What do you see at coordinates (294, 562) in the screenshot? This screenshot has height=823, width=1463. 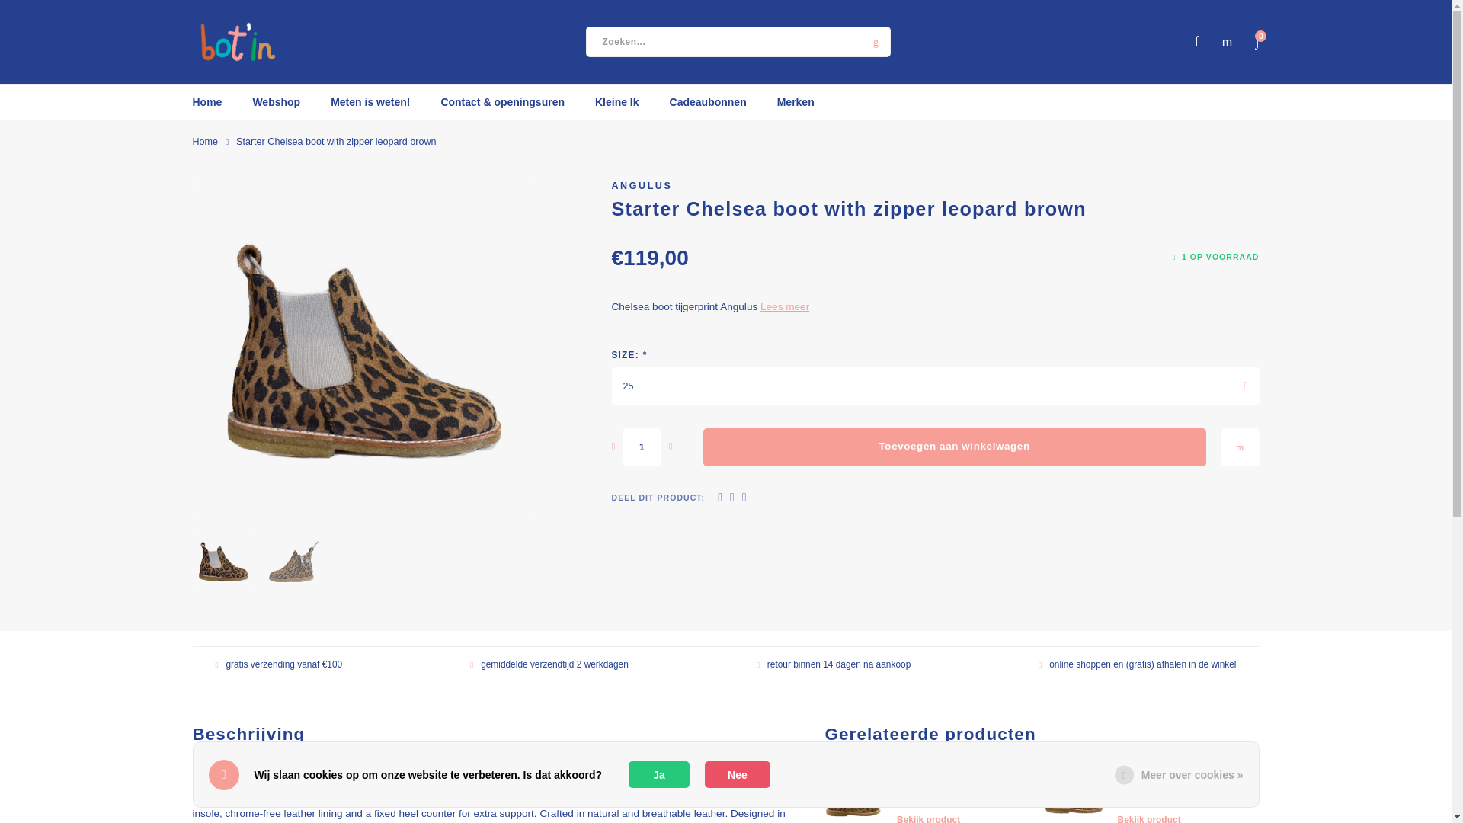 I see `angulus Starter Chelsea boot with zipper leopard brown` at bounding box center [294, 562].